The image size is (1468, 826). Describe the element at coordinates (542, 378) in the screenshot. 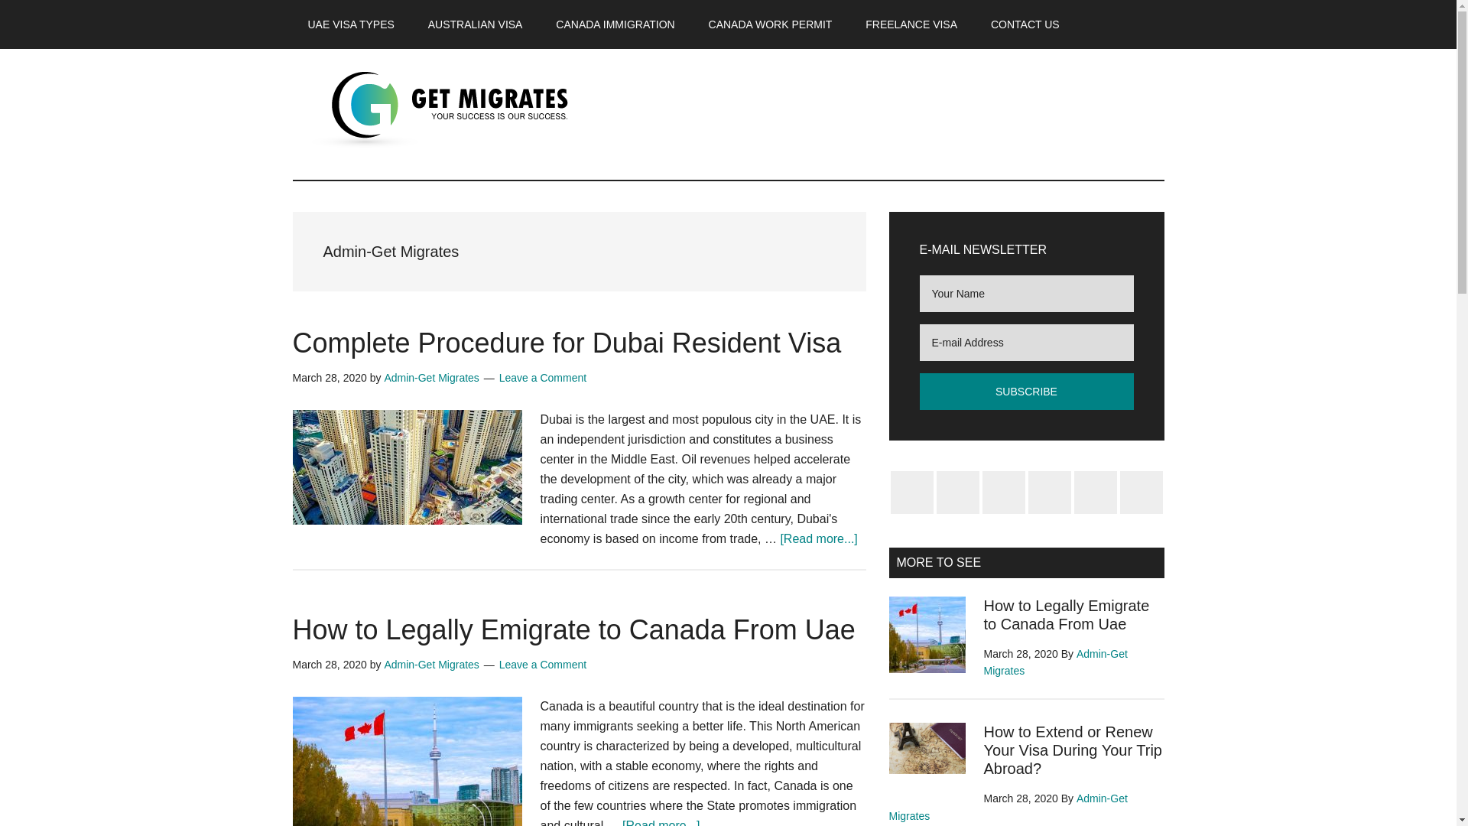

I see `Leave a Comment` at that location.